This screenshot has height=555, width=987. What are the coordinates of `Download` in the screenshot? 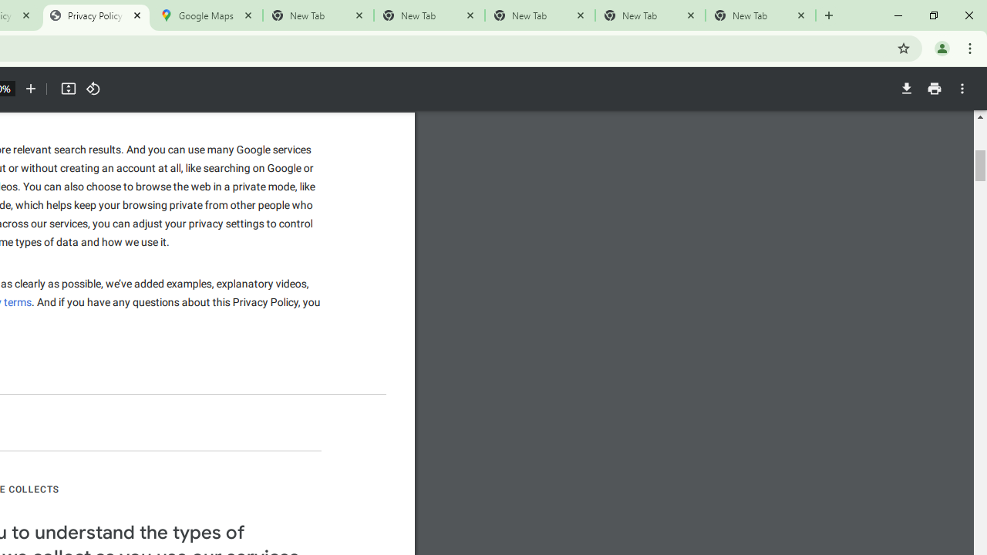 It's located at (906, 89).